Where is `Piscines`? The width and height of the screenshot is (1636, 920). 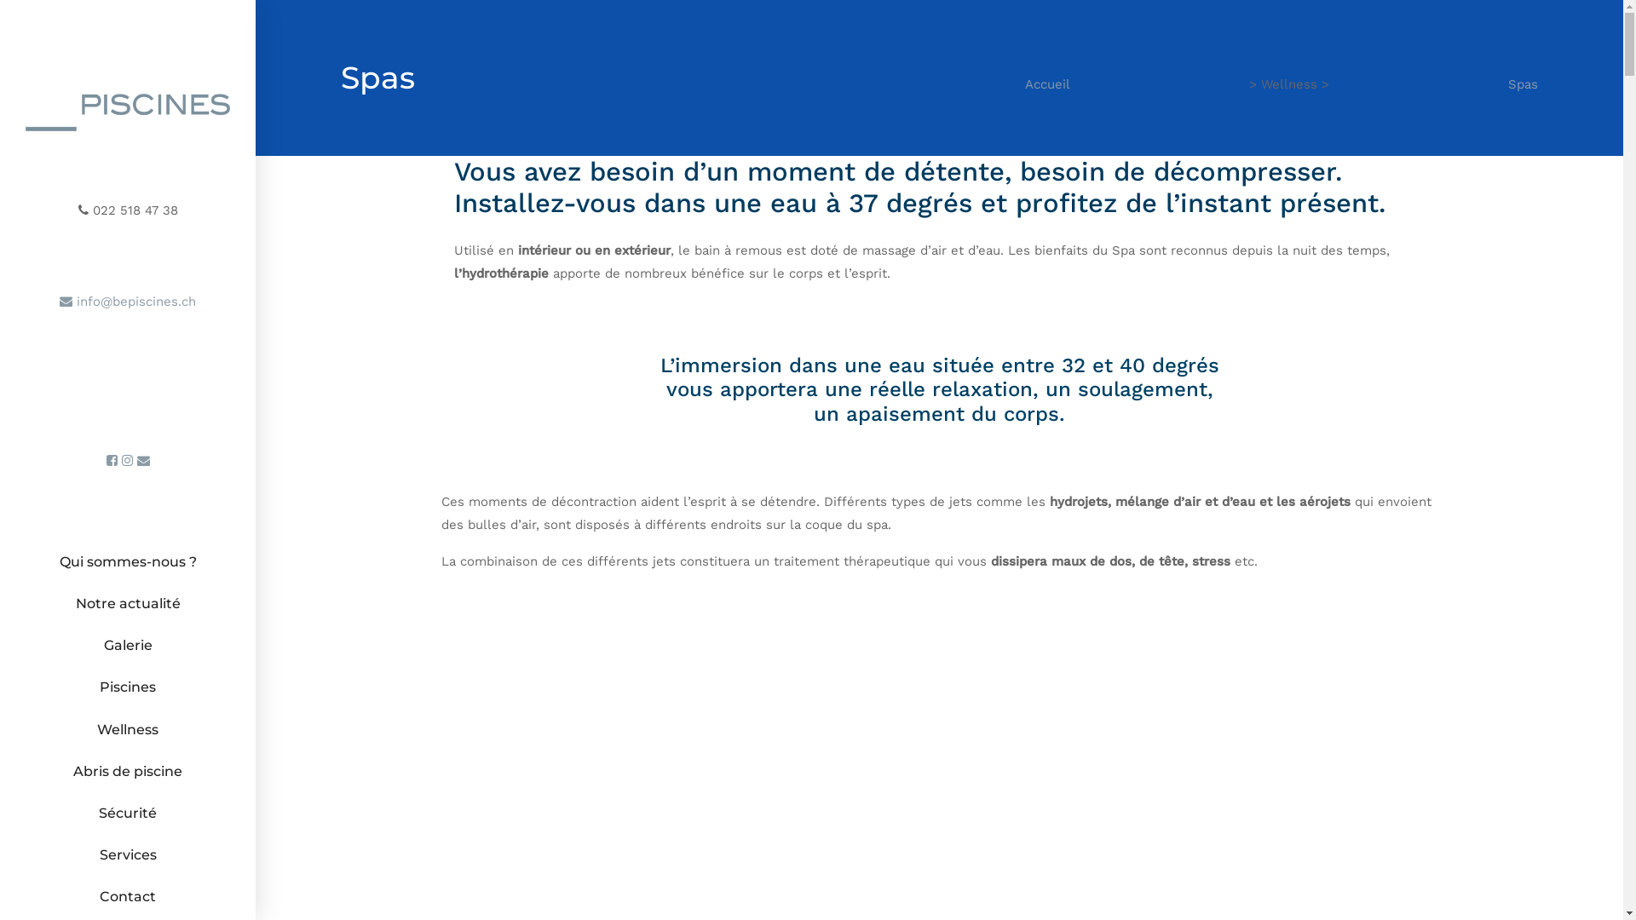
Piscines is located at coordinates (128, 687).